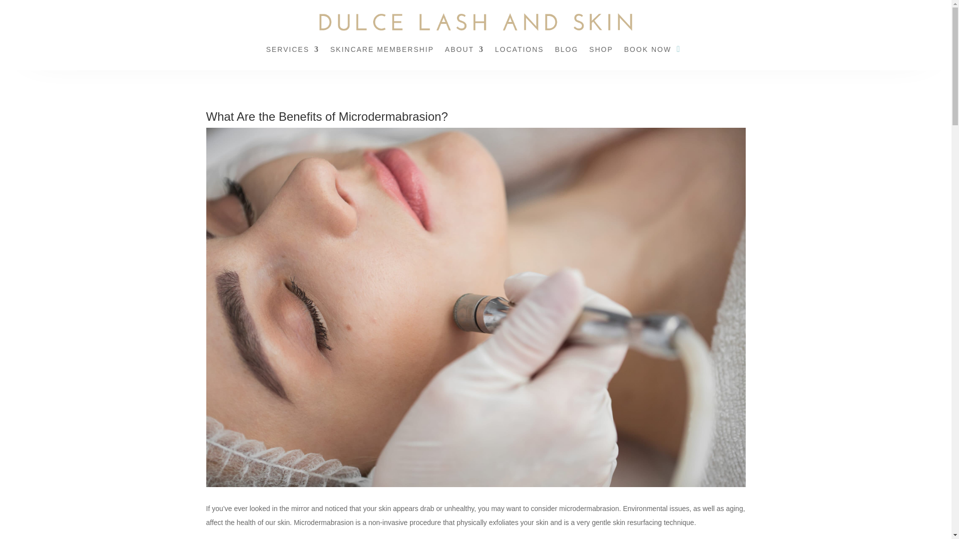  I want to click on ABOUT, so click(465, 51).